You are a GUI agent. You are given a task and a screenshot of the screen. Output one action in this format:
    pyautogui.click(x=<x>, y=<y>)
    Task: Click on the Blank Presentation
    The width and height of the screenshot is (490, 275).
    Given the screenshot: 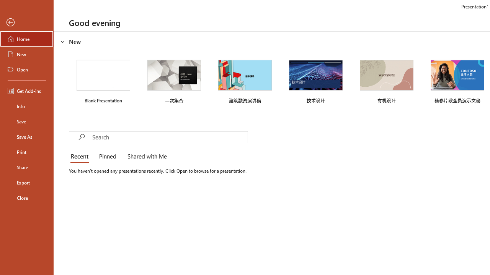 What is the action you would take?
    pyautogui.click(x=103, y=81)
    